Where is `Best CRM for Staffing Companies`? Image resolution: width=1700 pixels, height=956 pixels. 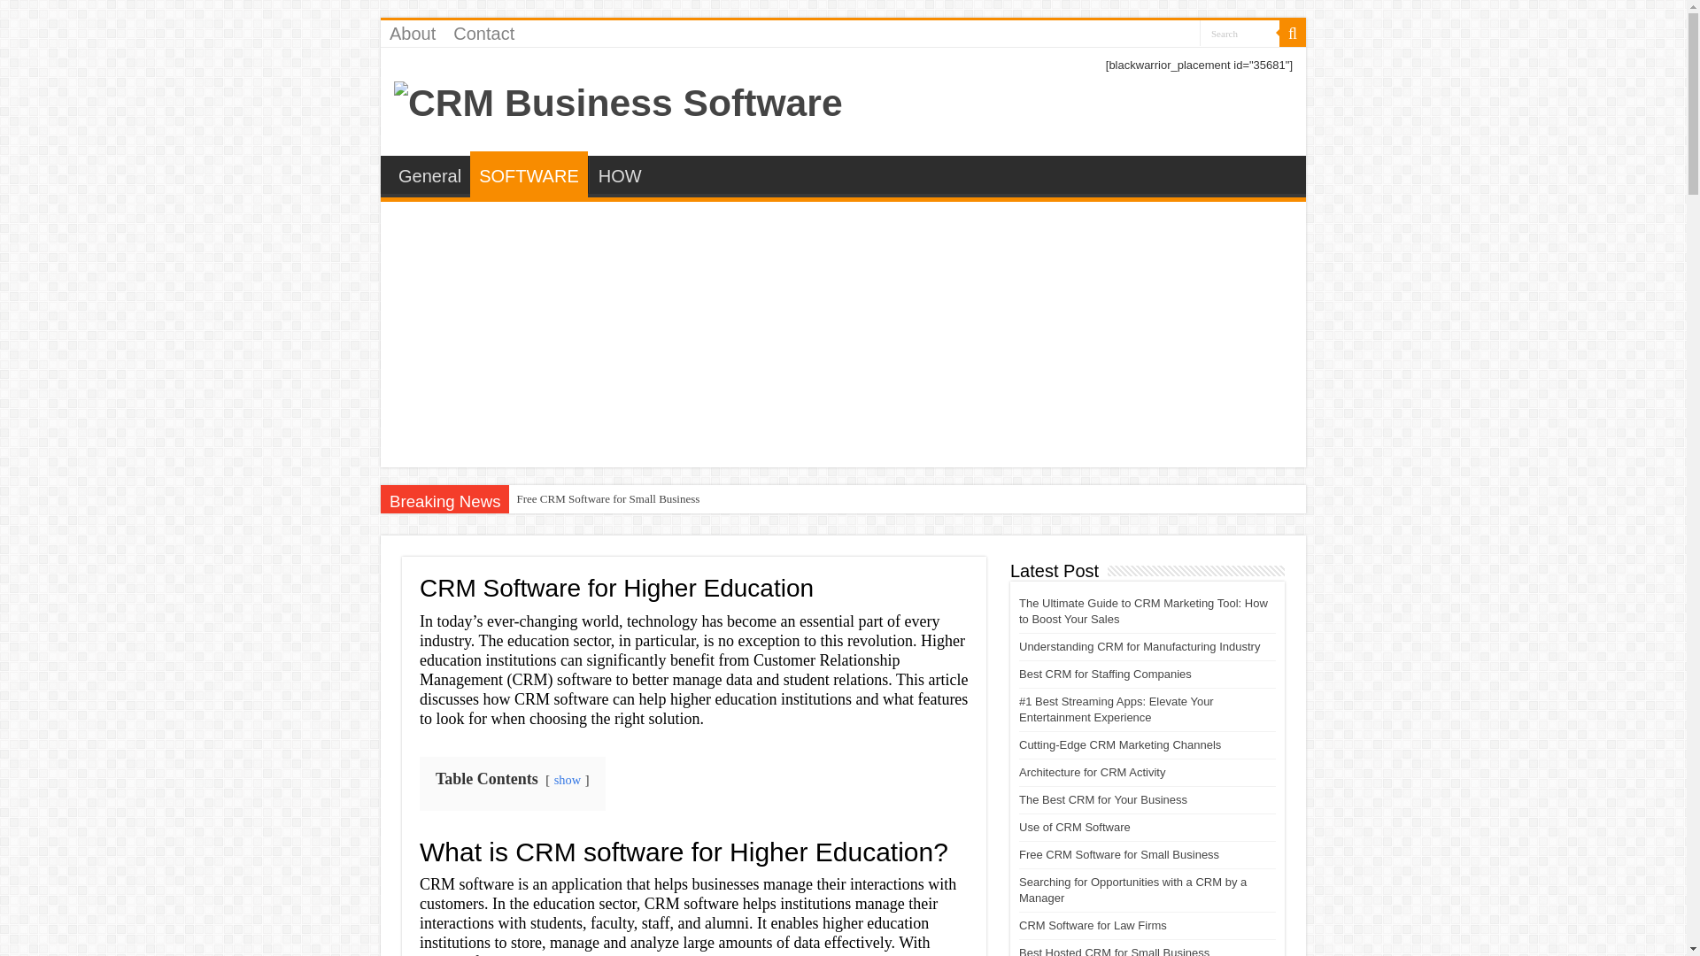
Best CRM for Staffing Companies is located at coordinates (1105, 673).